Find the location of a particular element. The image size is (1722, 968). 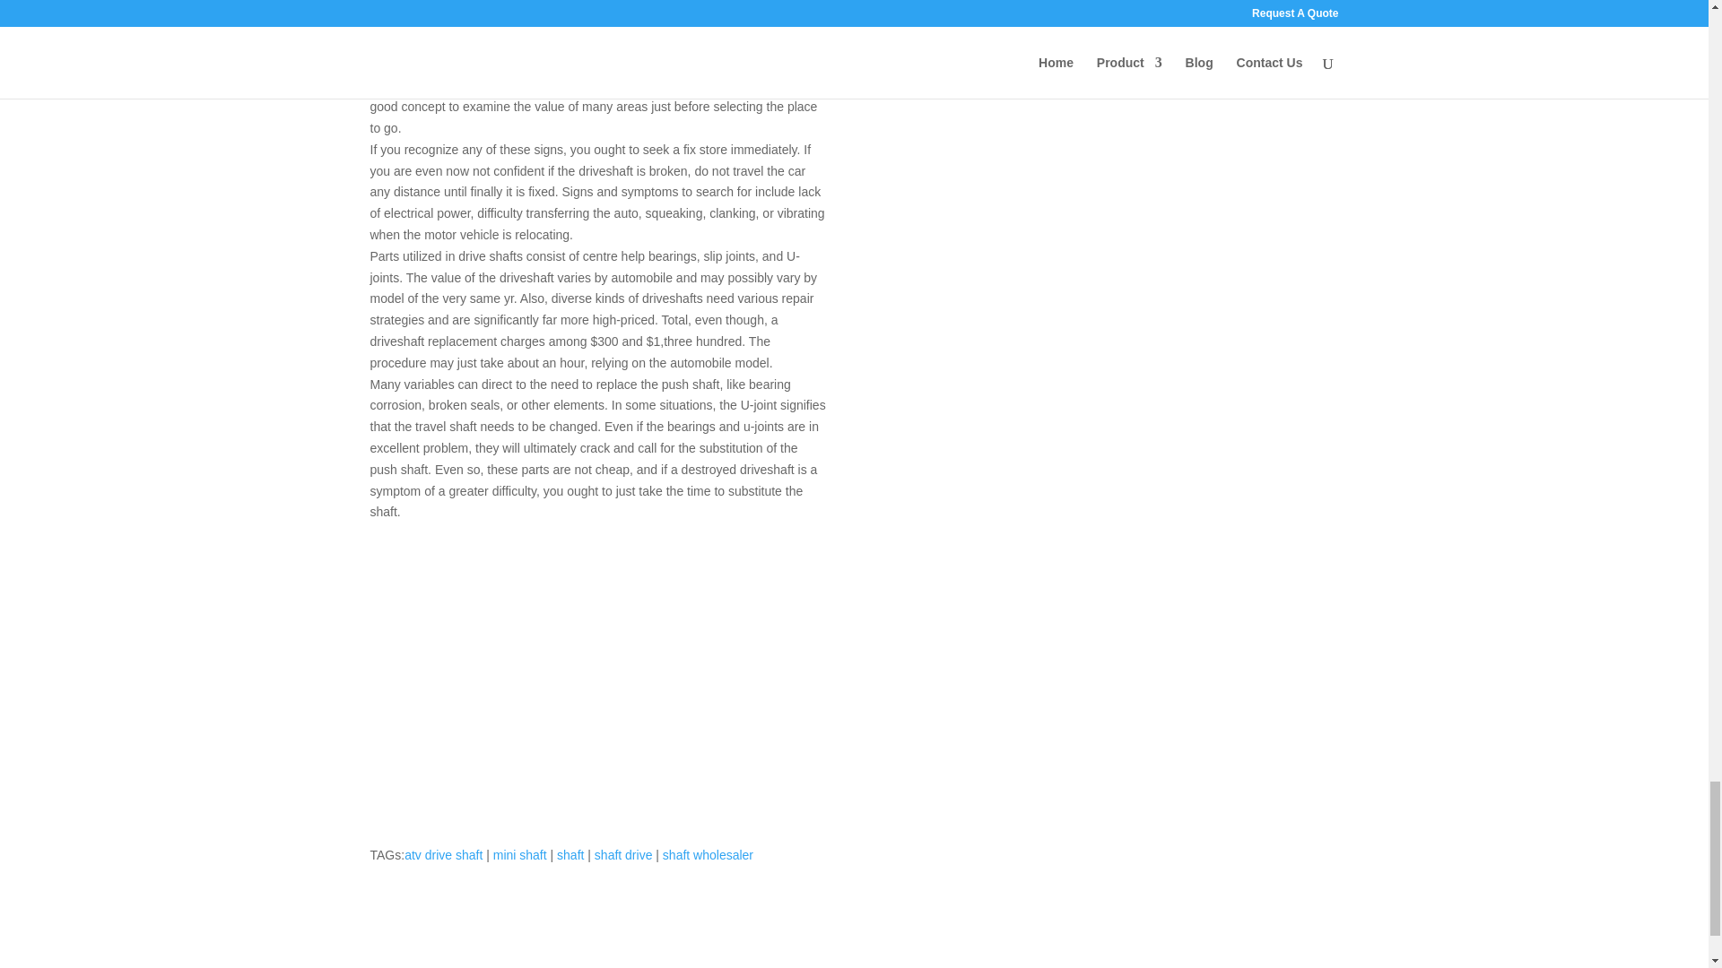

shaft drive is located at coordinates (622, 855).